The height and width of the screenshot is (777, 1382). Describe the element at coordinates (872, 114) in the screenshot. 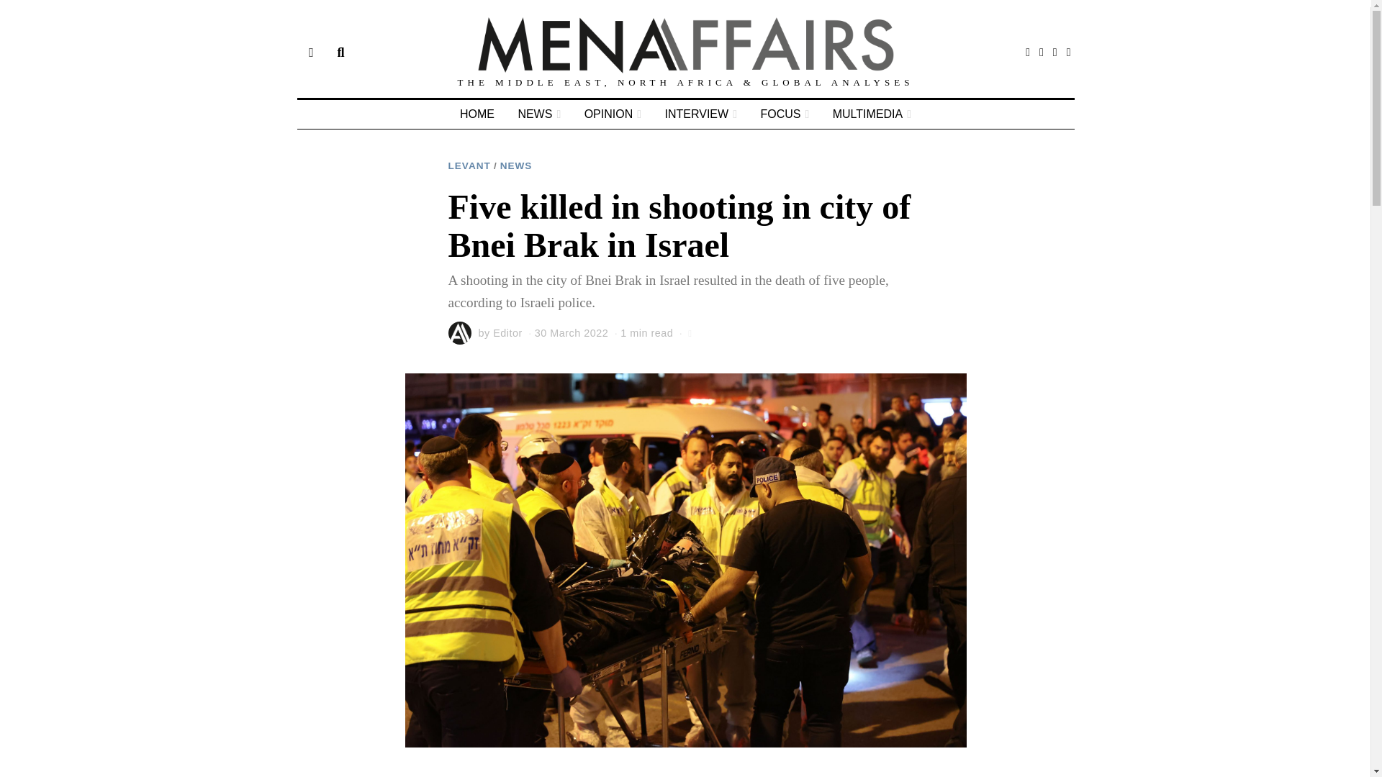

I see `MULTIMEDIA` at that location.